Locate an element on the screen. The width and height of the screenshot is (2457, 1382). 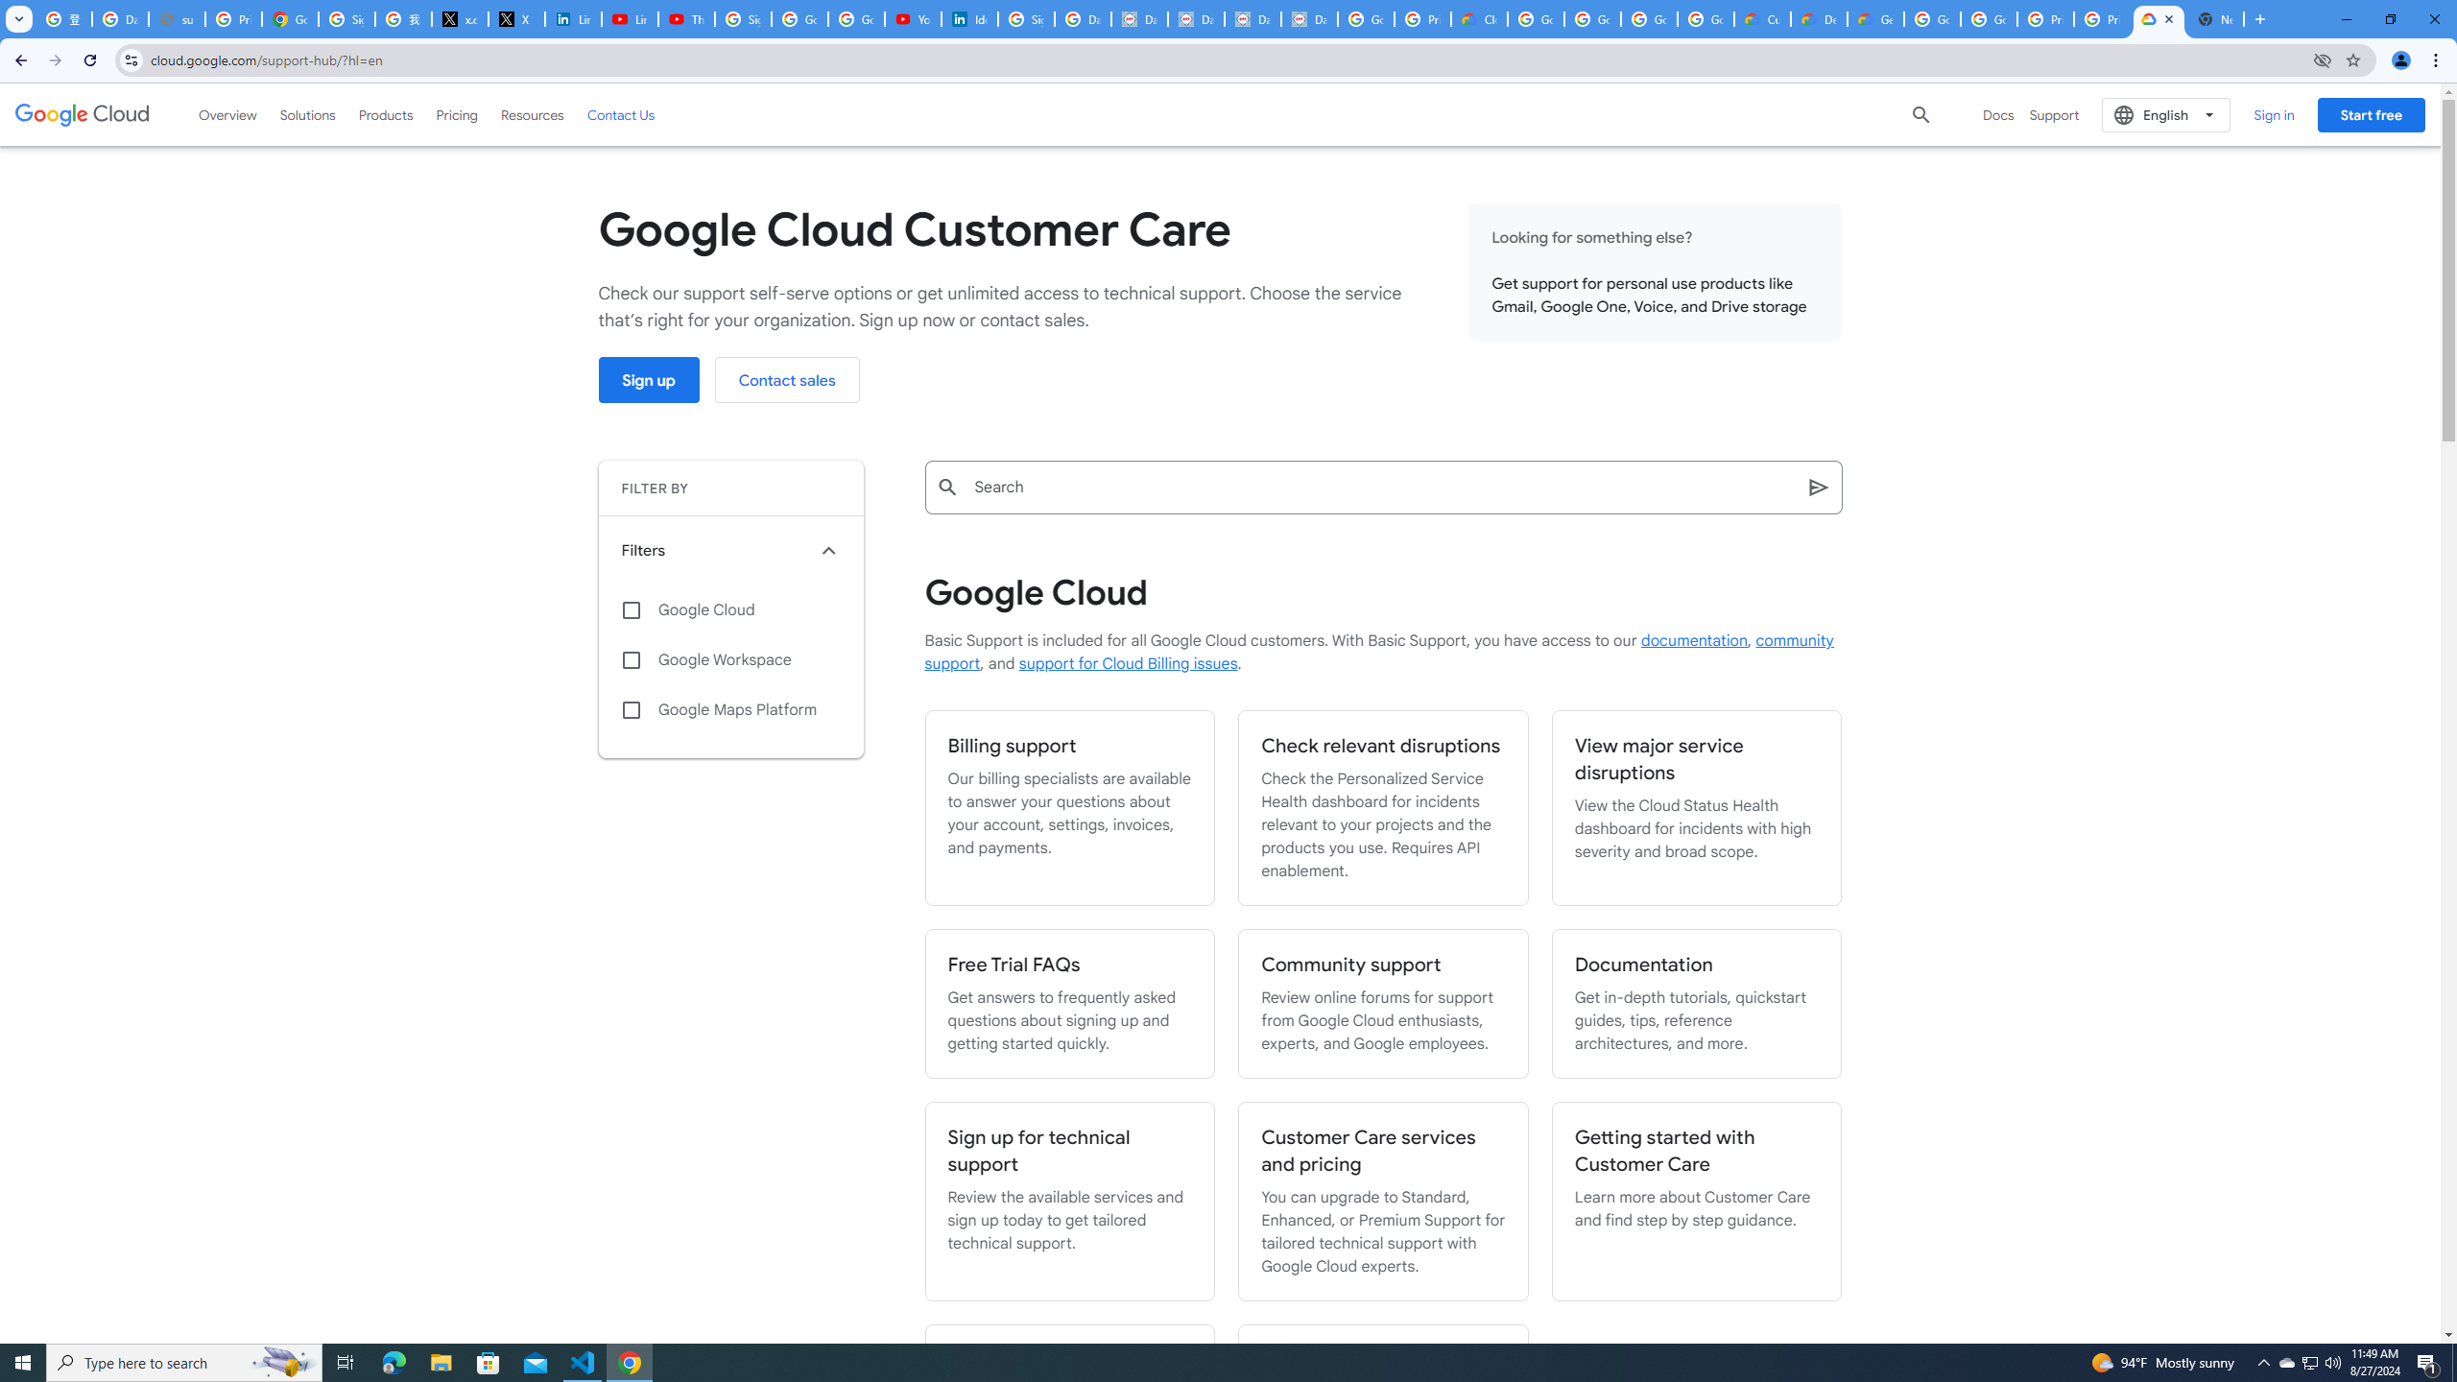
support.google.com - Network error is located at coordinates (177, 19).